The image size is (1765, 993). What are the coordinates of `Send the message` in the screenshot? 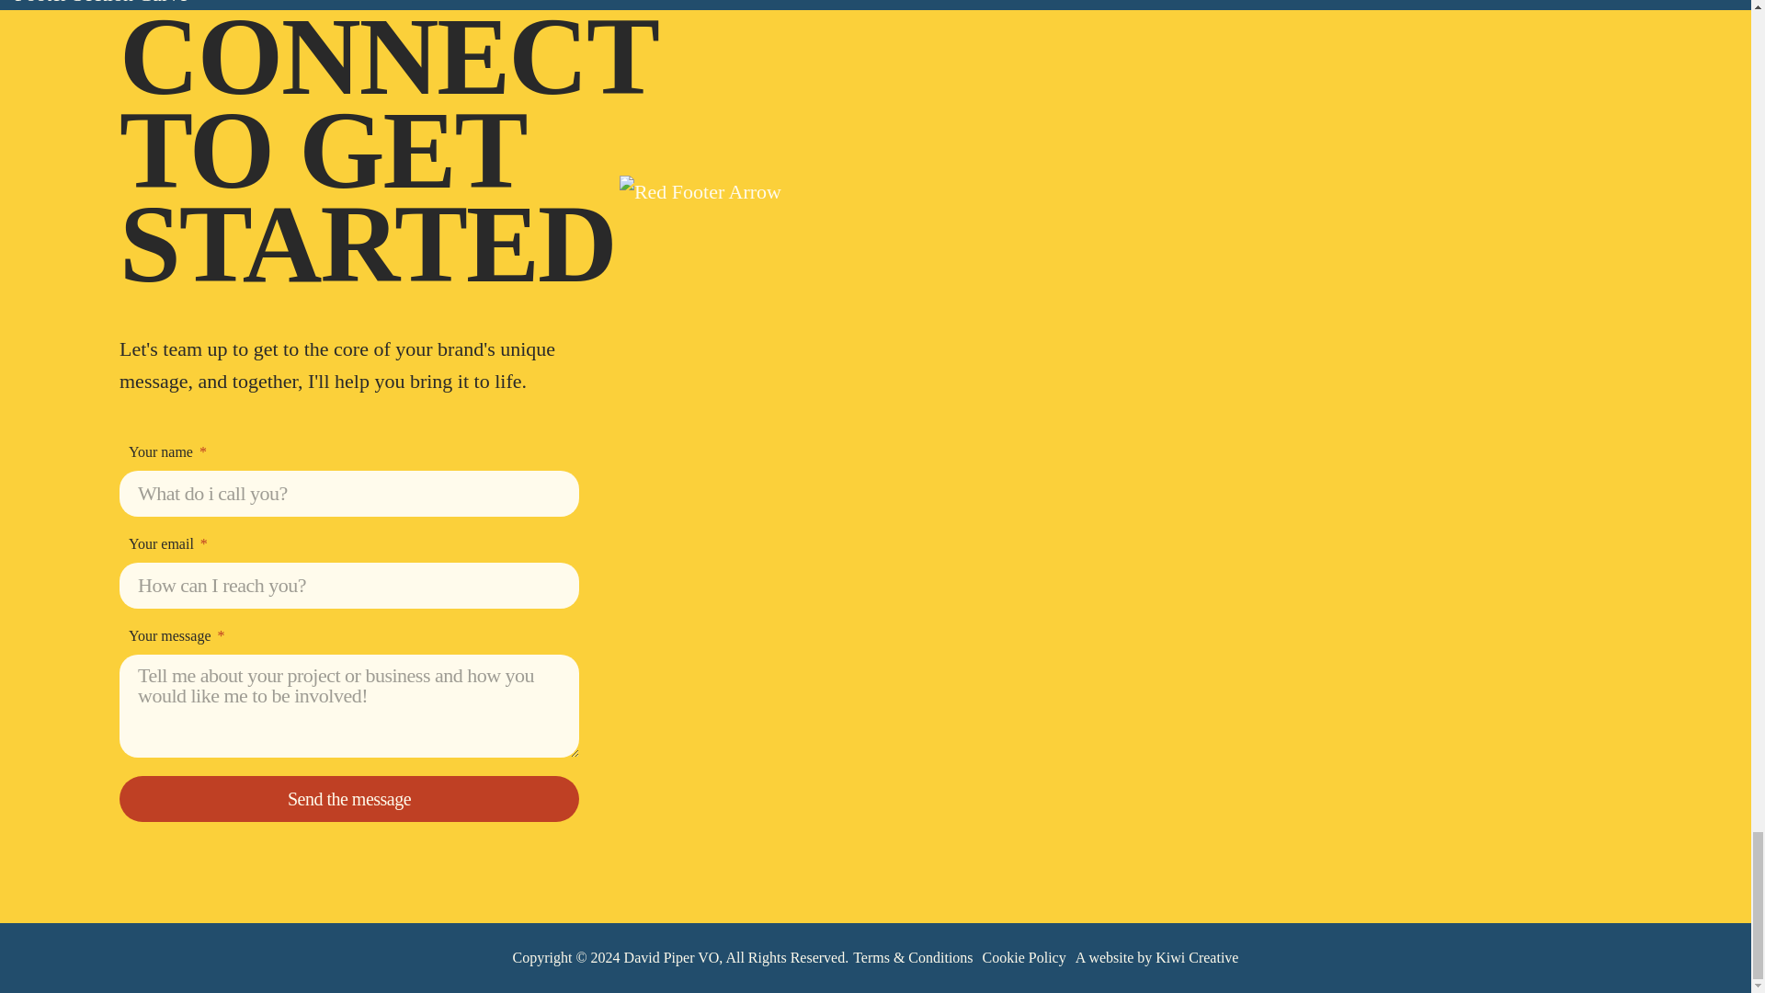 It's located at (349, 798).